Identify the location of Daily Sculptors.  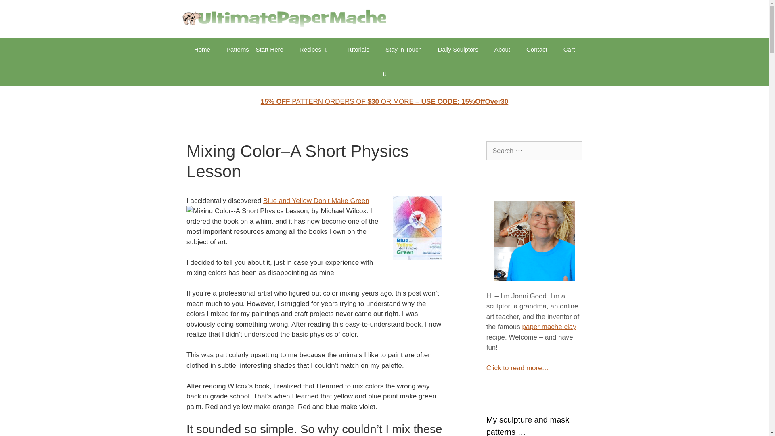
(458, 49).